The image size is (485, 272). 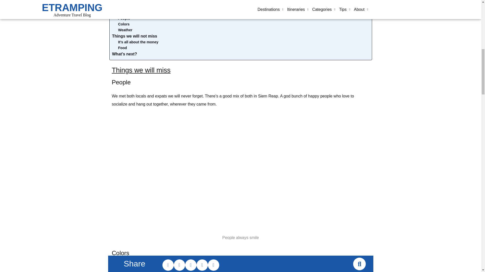 I want to click on Things we will miss, so click(x=131, y=12).